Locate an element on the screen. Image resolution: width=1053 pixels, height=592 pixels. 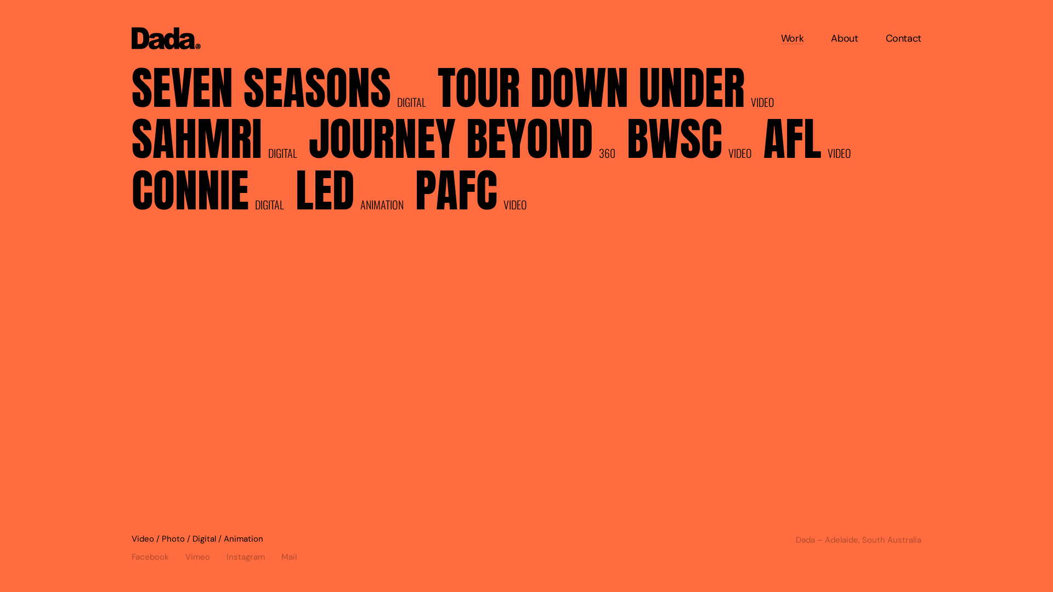
About is located at coordinates (845, 38).